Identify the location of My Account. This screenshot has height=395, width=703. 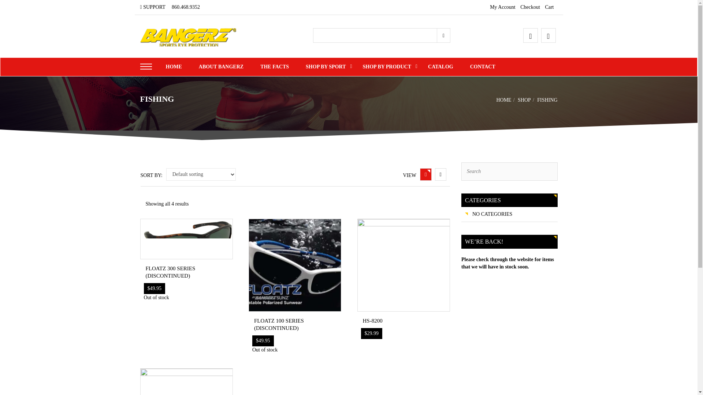
(502, 7).